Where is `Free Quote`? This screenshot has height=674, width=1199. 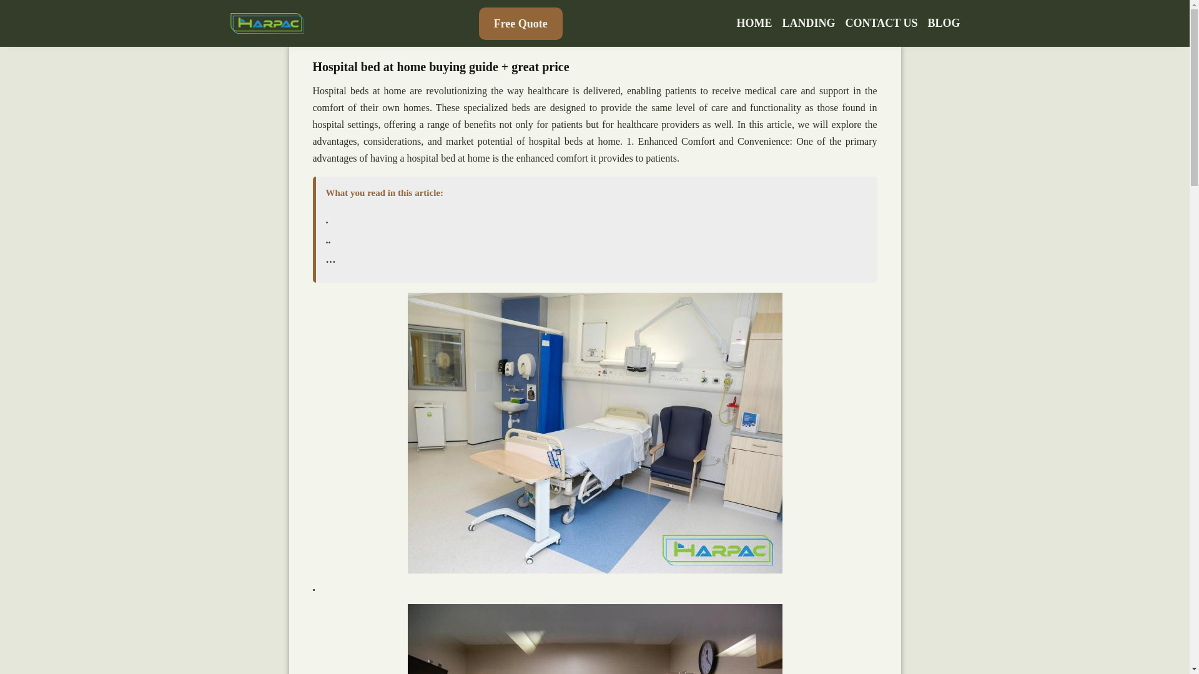
Free Quote is located at coordinates (520, 23).